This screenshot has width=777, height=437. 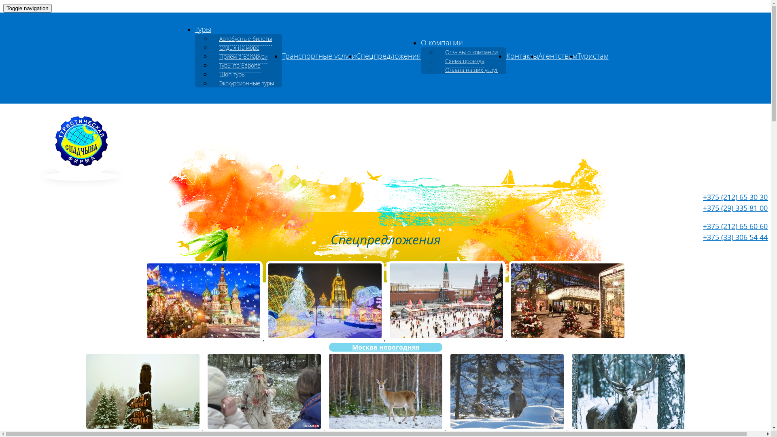 What do you see at coordinates (28, 8) in the screenshot?
I see `Toggle navigation` at bounding box center [28, 8].